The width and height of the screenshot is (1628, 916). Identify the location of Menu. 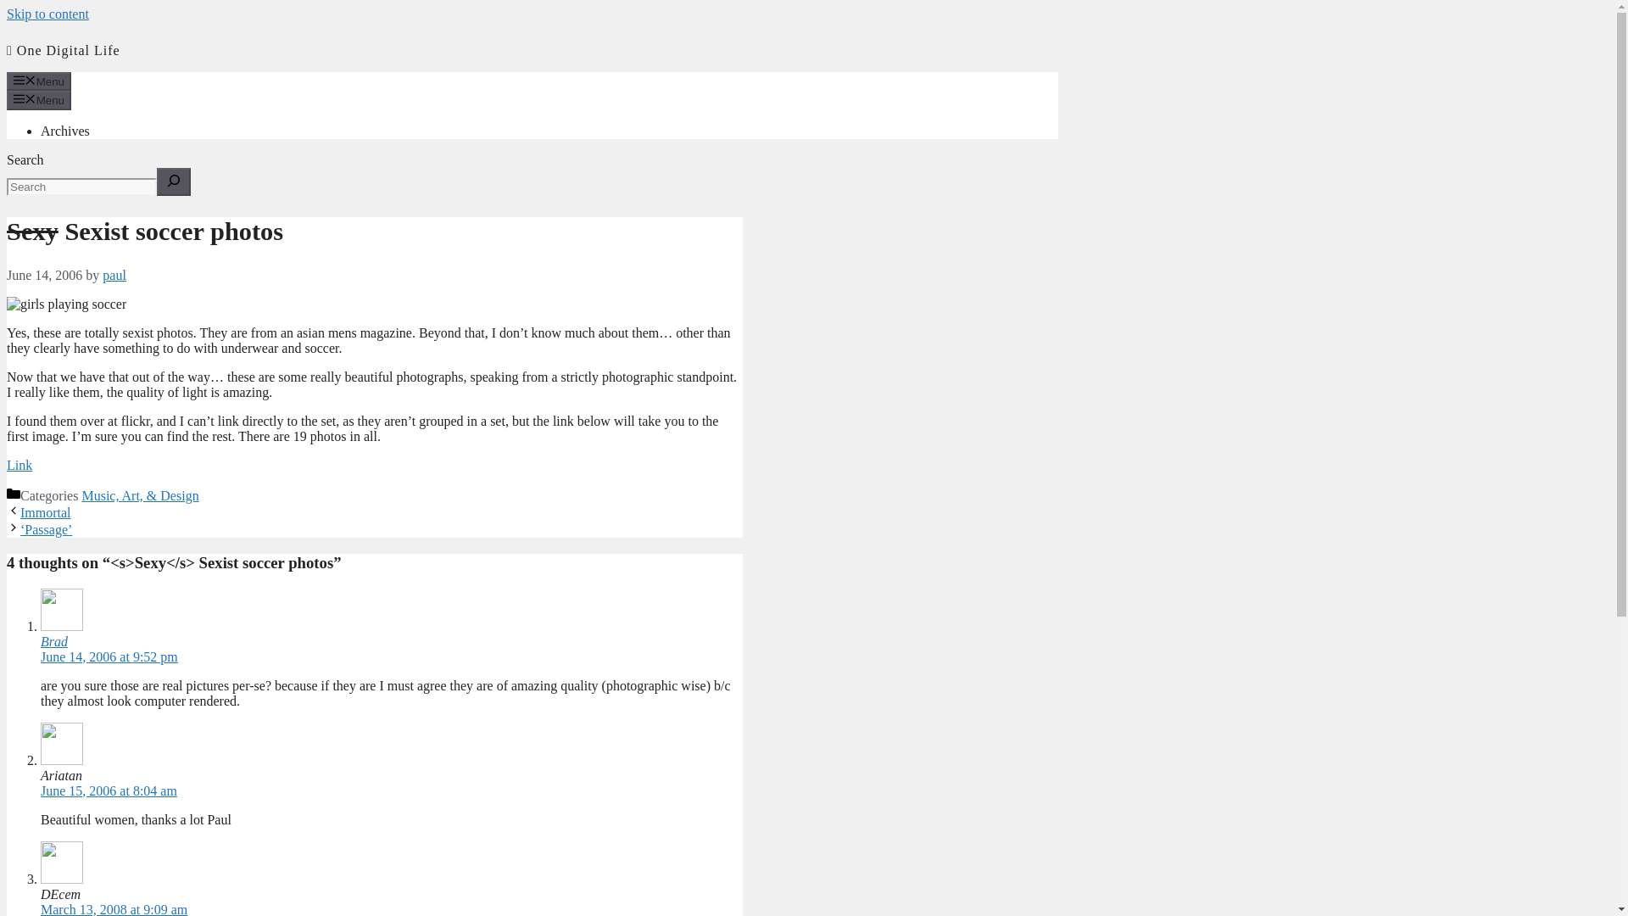
(39, 81).